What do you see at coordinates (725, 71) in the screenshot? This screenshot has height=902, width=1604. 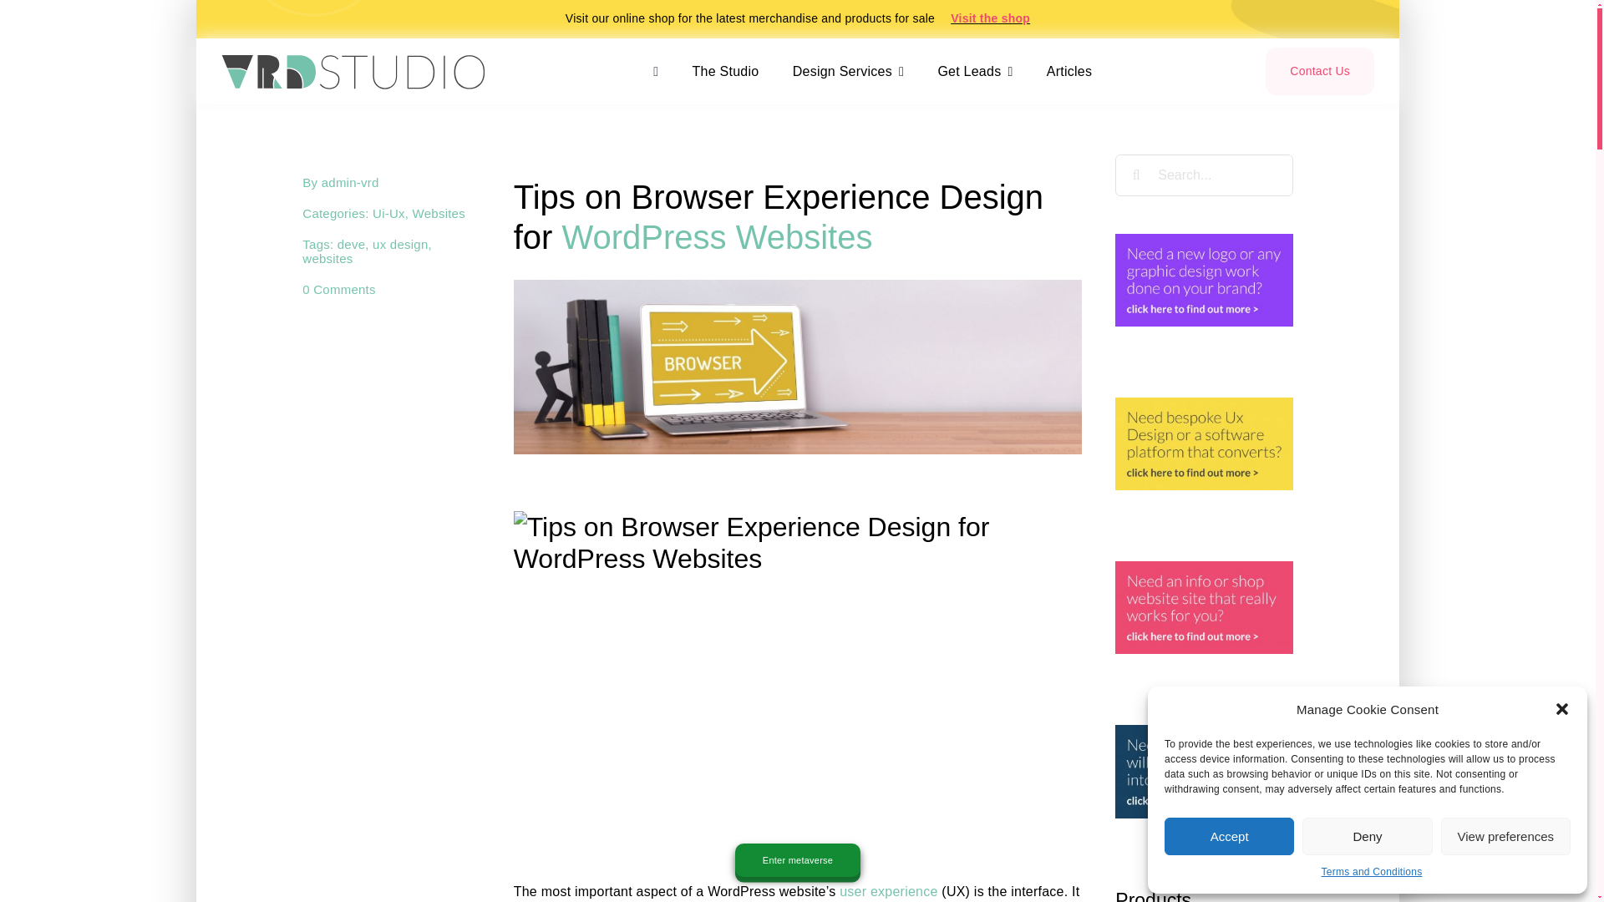 I see `The Studio` at bounding box center [725, 71].